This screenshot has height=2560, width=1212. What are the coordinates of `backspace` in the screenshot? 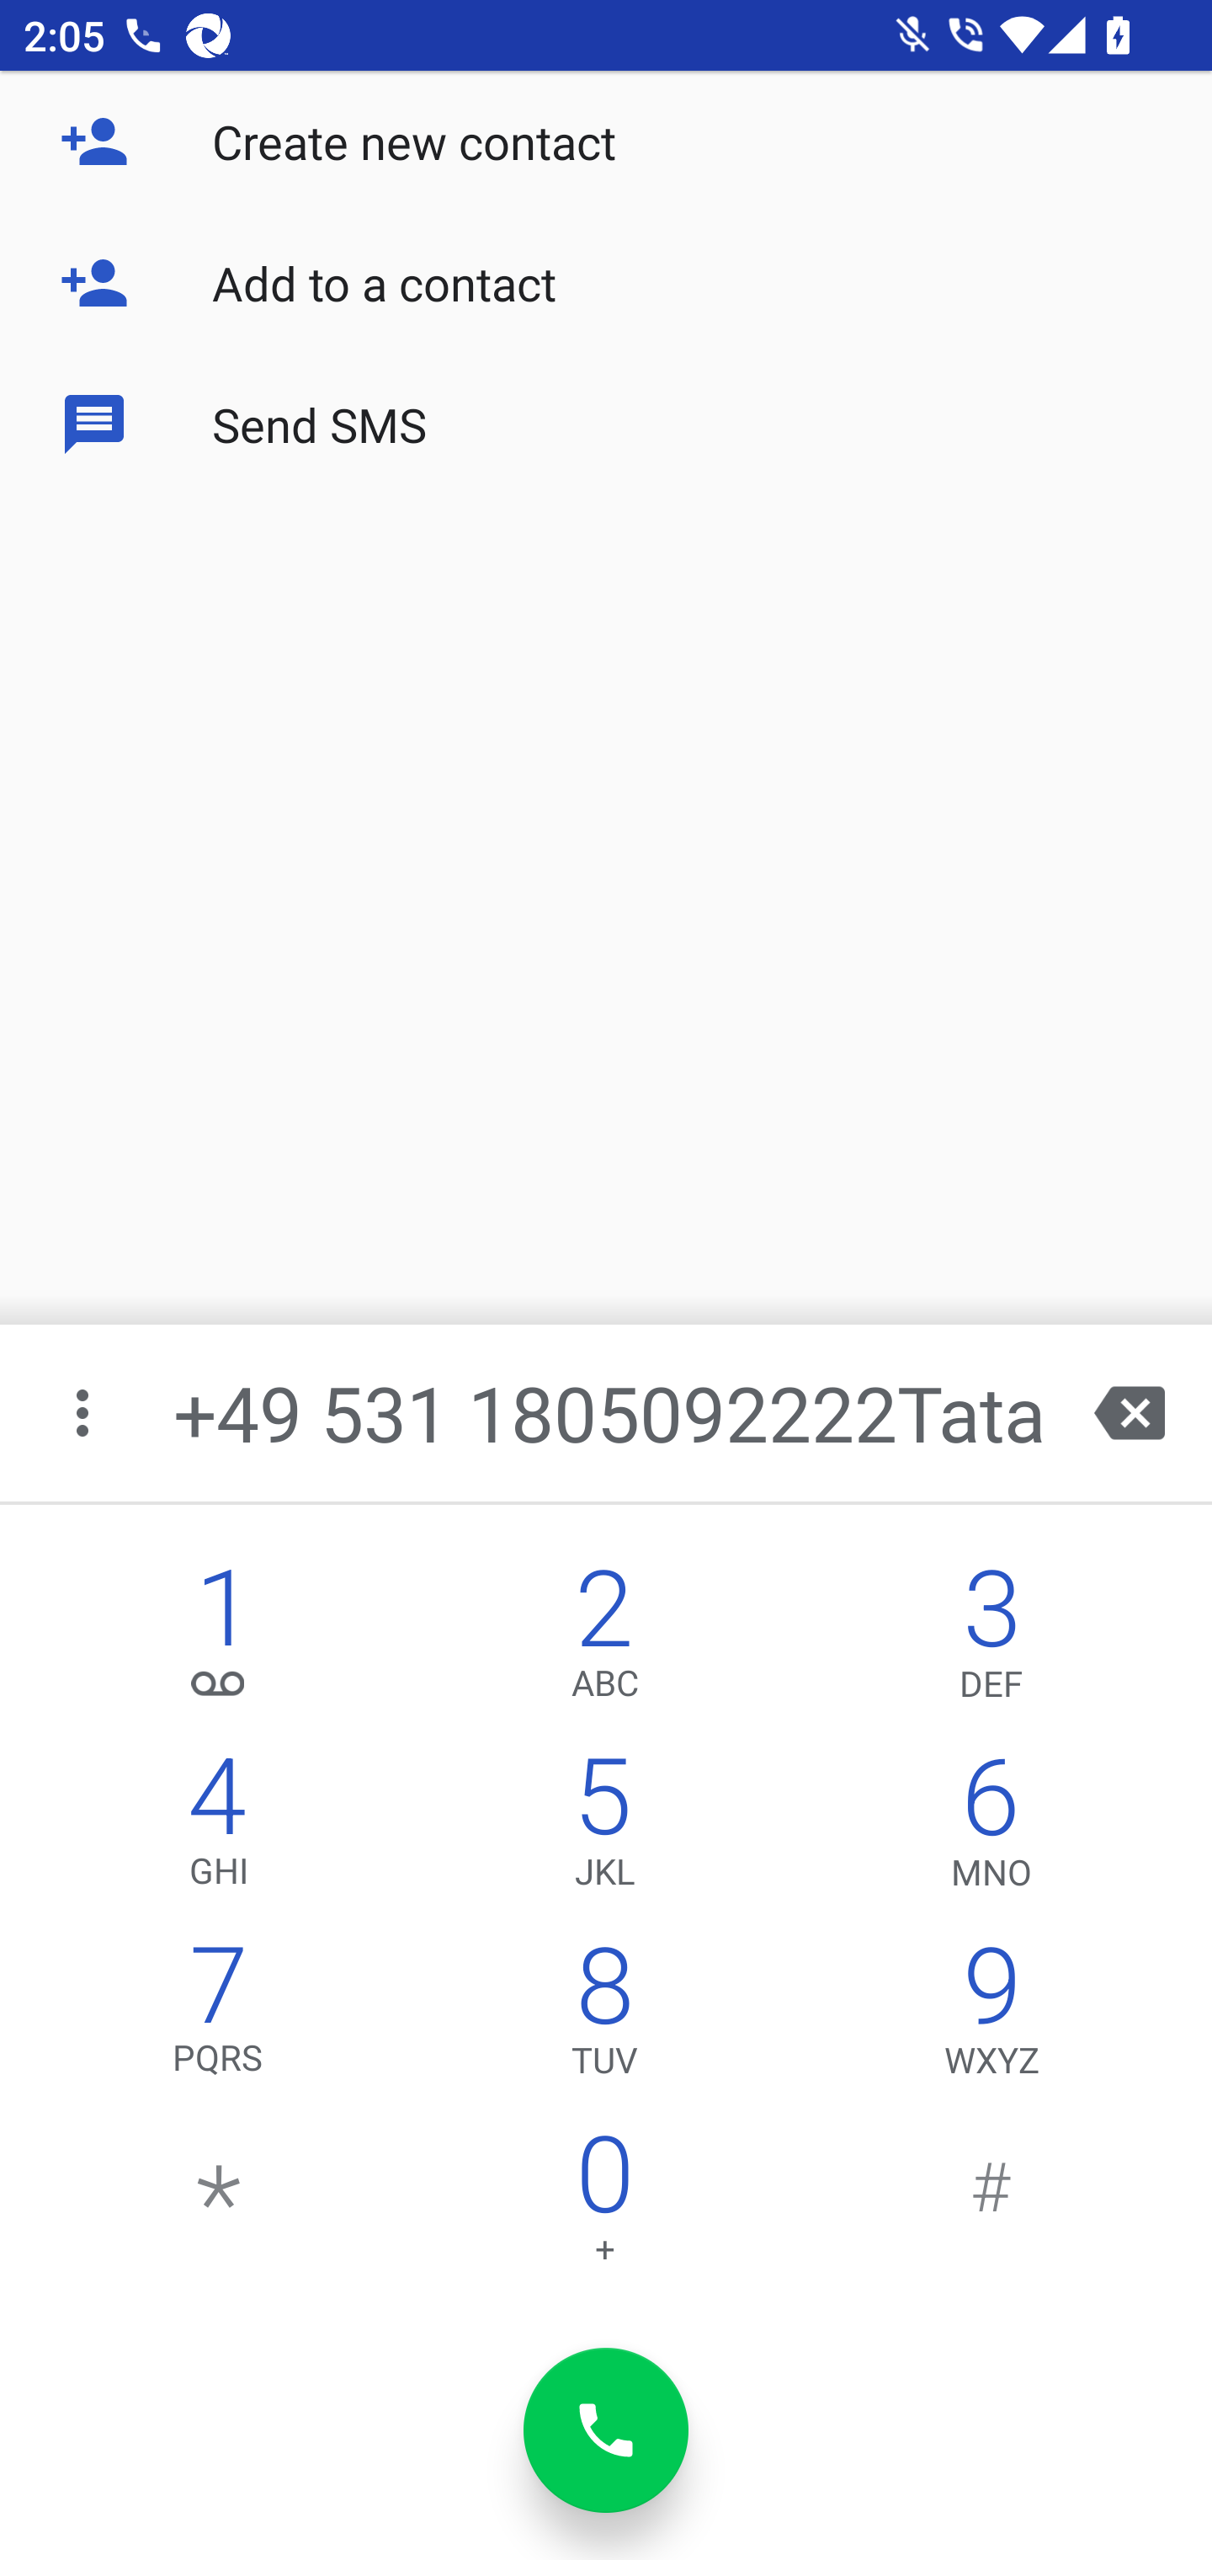 It's located at (1130, 1413).